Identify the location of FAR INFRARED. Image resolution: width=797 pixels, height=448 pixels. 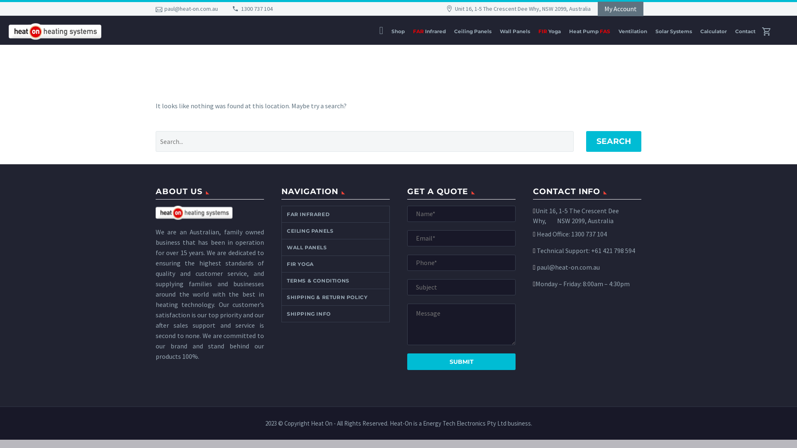
(335, 214).